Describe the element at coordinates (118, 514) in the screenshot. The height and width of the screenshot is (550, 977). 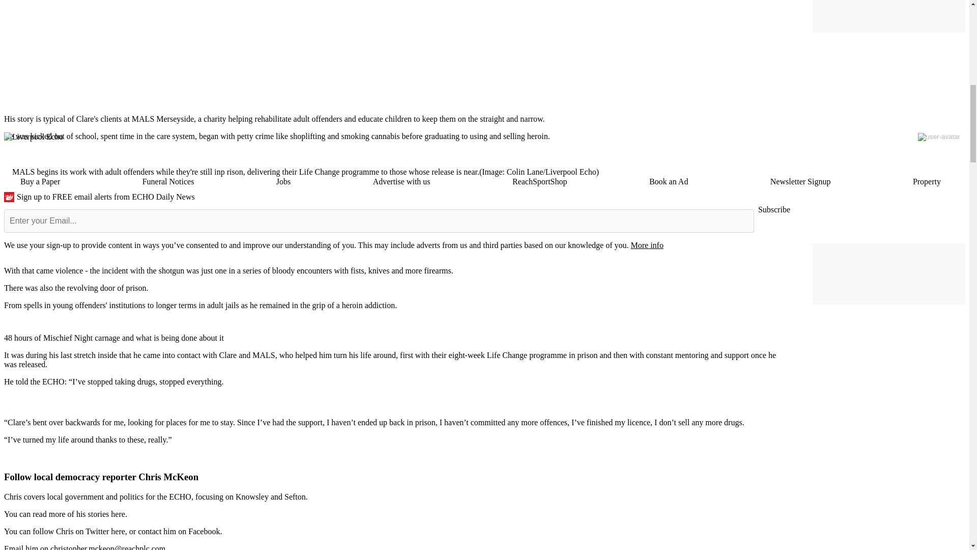
I see `here` at that location.